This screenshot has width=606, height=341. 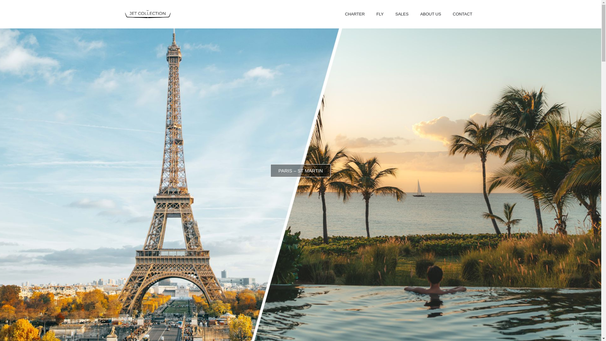 I want to click on FLY, so click(x=380, y=14).